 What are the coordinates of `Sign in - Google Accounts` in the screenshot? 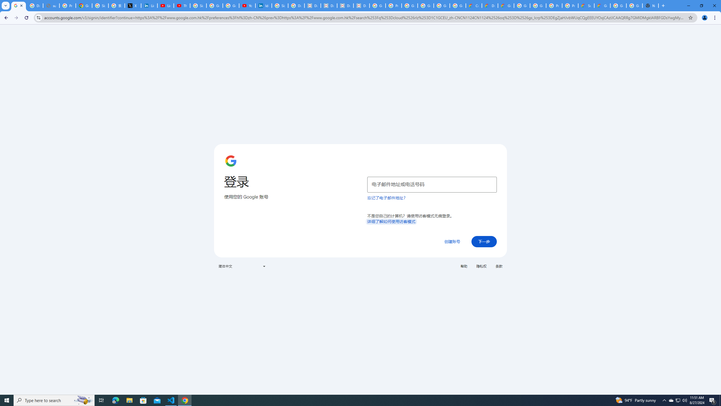 It's located at (198, 6).